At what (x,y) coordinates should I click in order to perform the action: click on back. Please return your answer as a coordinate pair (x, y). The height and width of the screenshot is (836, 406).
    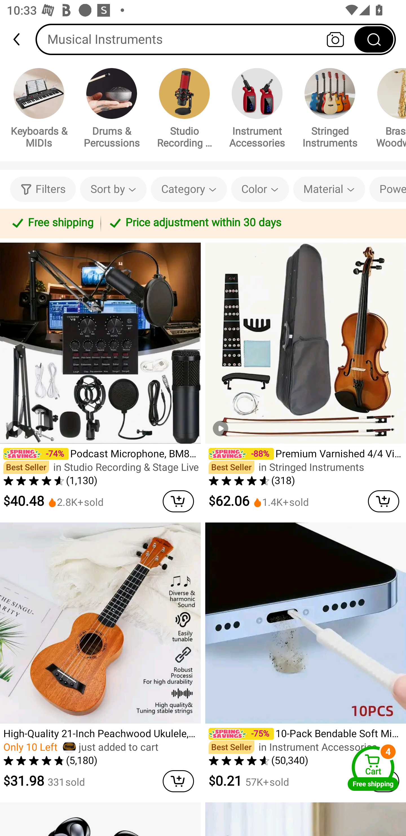
    Looking at the image, I should click on (21, 39).